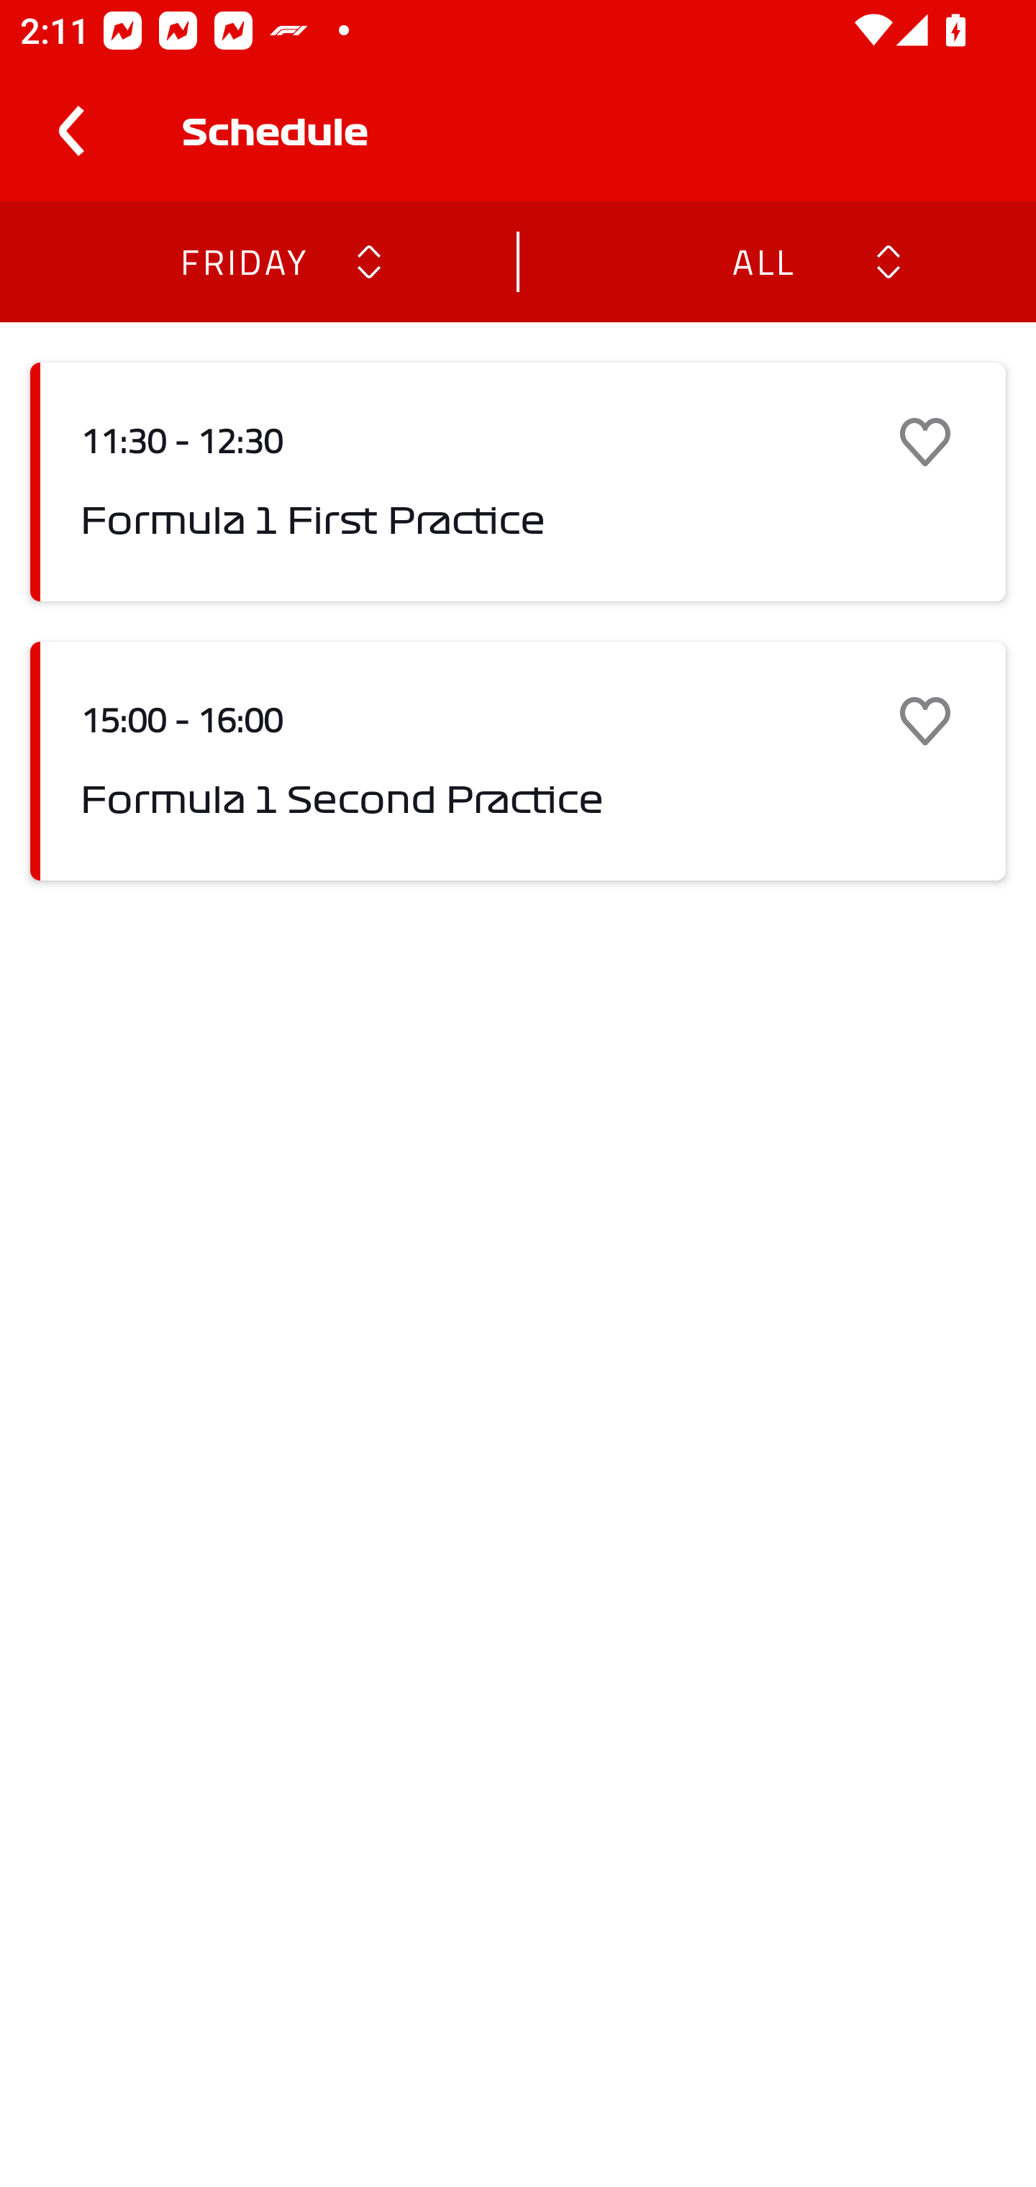 The height and width of the screenshot is (2187, 1036). Describe the element at coordinates (518, 482) in the screenshot. I see `11:30 - 12:30 Formula 1 First Practice` at that location.